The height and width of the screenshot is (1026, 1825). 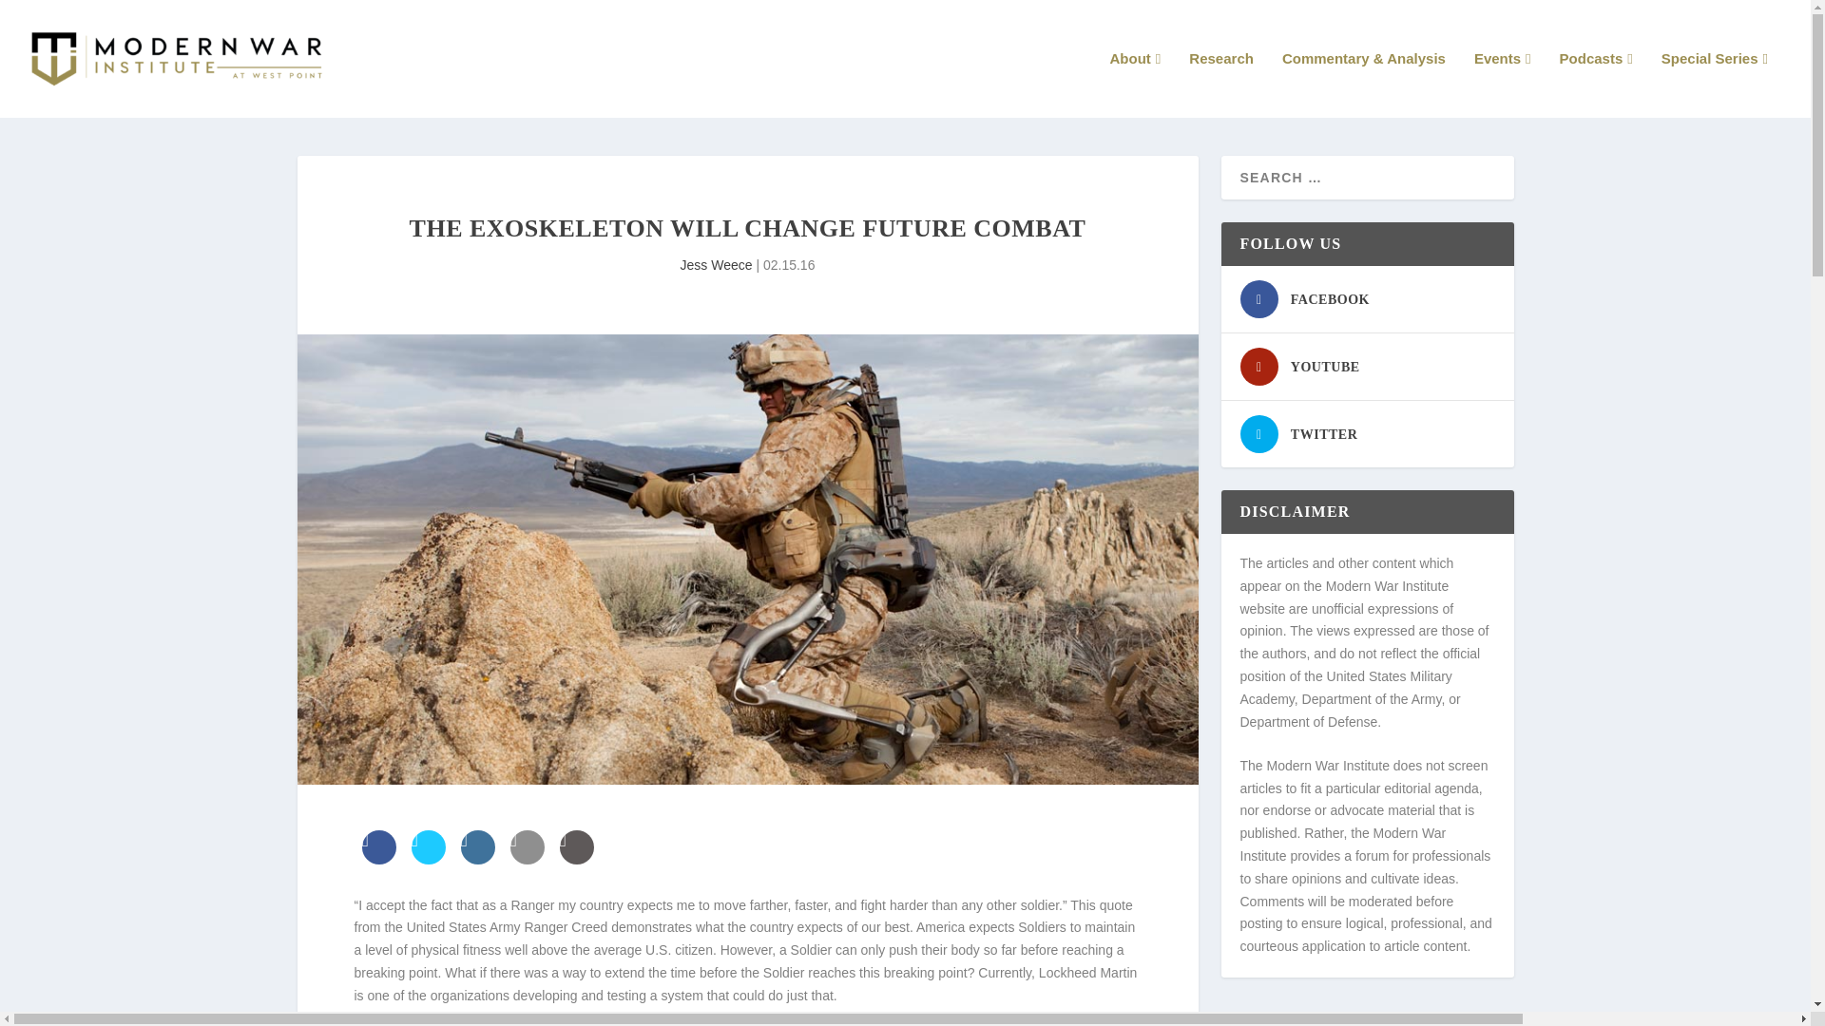 What do you see at coordinates (1715, 85) in the screenshot?
I see `Special Series` at bounding box center [1715, 85].